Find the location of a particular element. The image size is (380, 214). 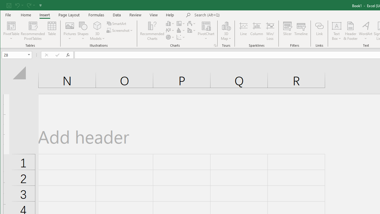

PivotChart is located at coordinates (206, 26).